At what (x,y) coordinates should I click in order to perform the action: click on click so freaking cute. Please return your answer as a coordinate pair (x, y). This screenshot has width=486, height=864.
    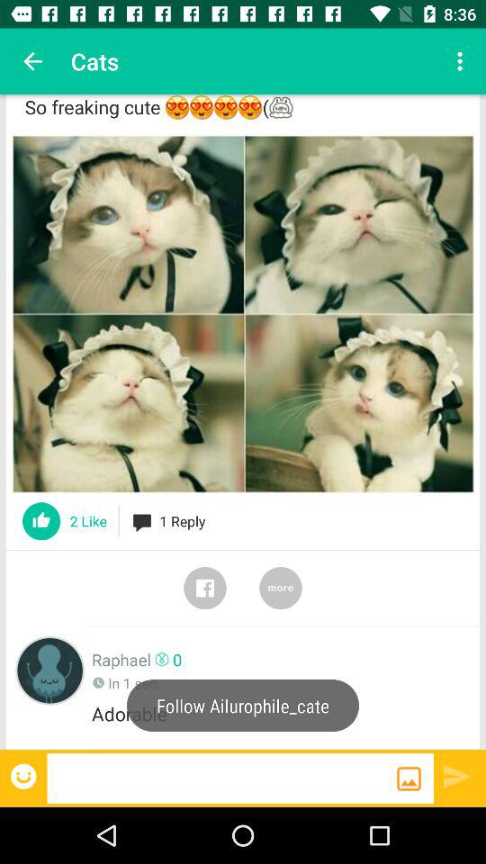
    Looking at the image, I should click on (243, 112).